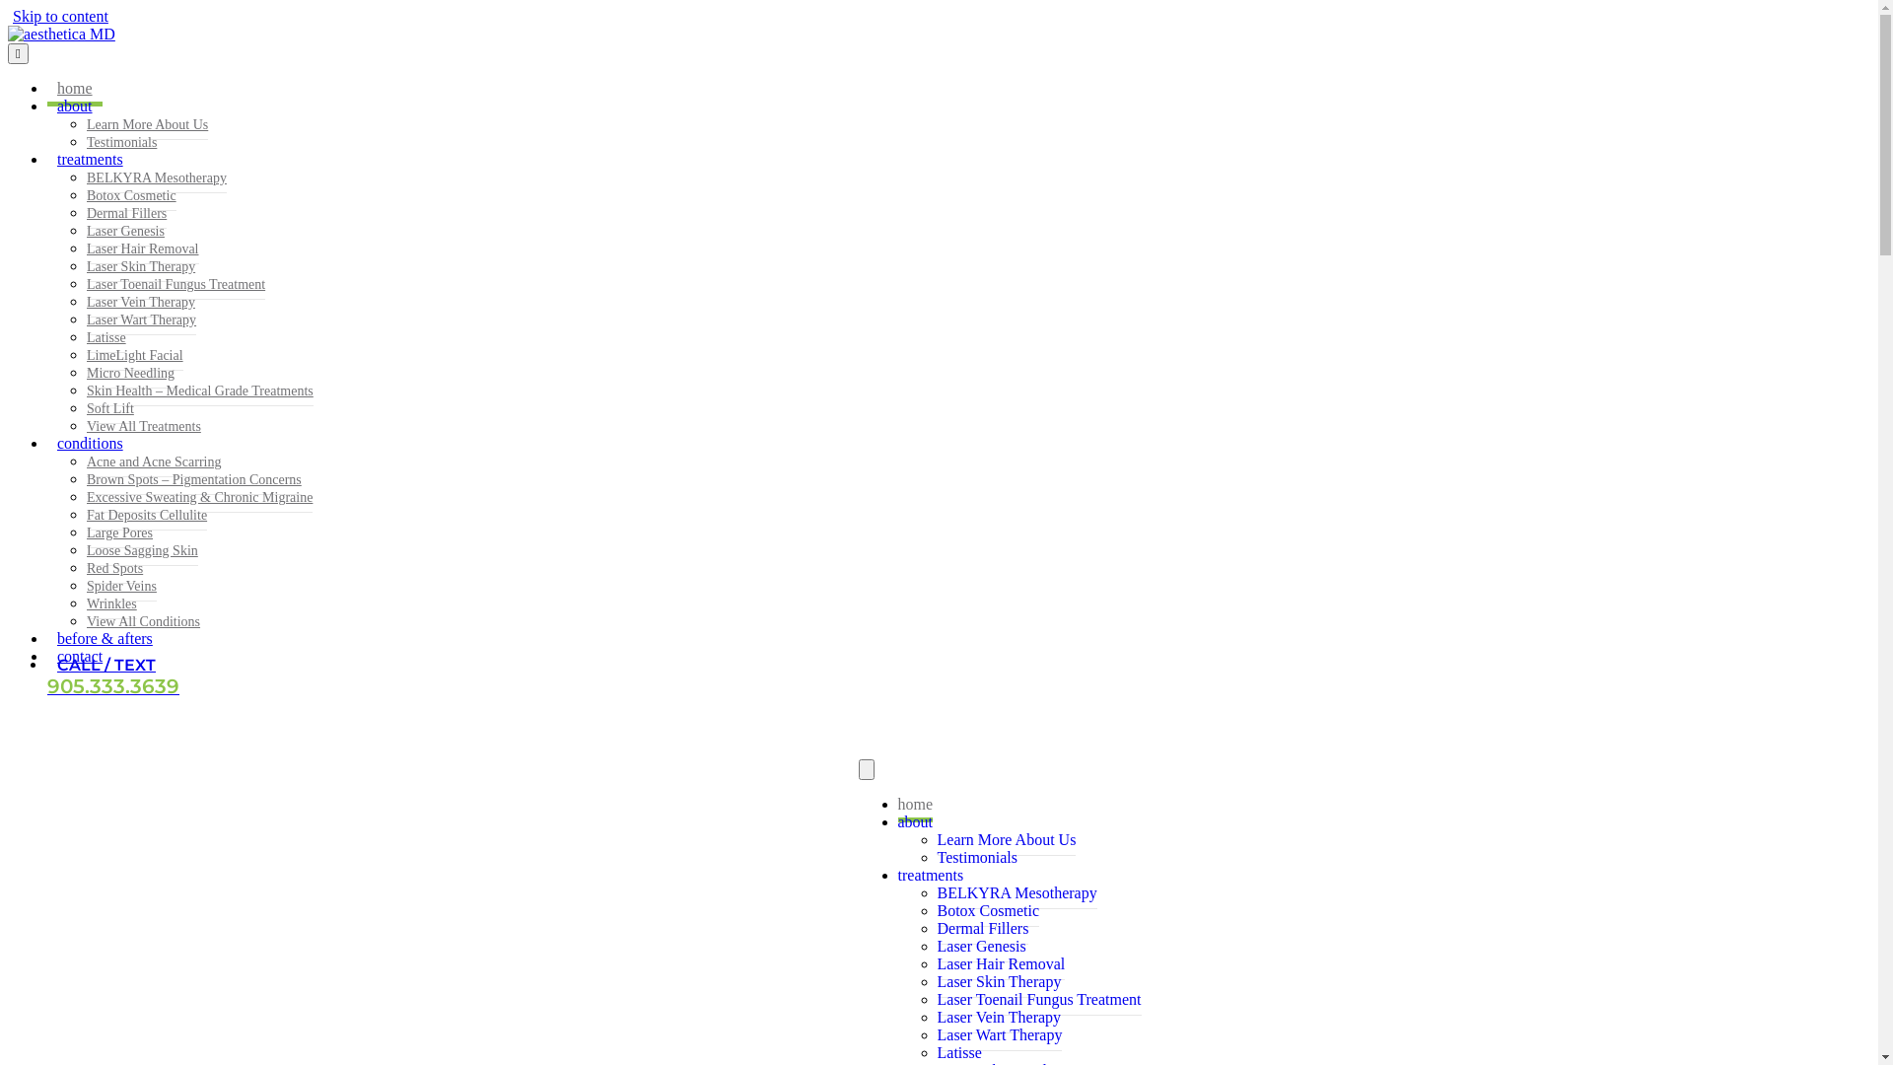 The height and width of the screenshot is (1065, 1893). Describe the element at coordinates (112, 604) in the screenshot. I see `Wrinkles` at that location.